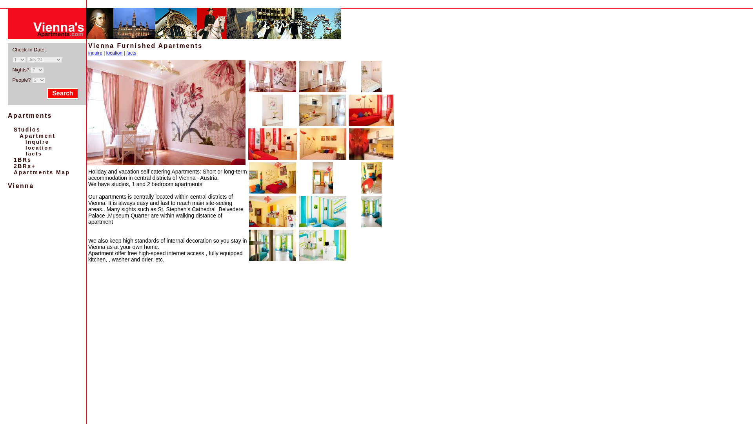 The width and height of the screenshot is (753, 424). What do you see at coordinates (37, 142) in the screenshot?
I see `Send email to owner` at bounding box center [37, 142].